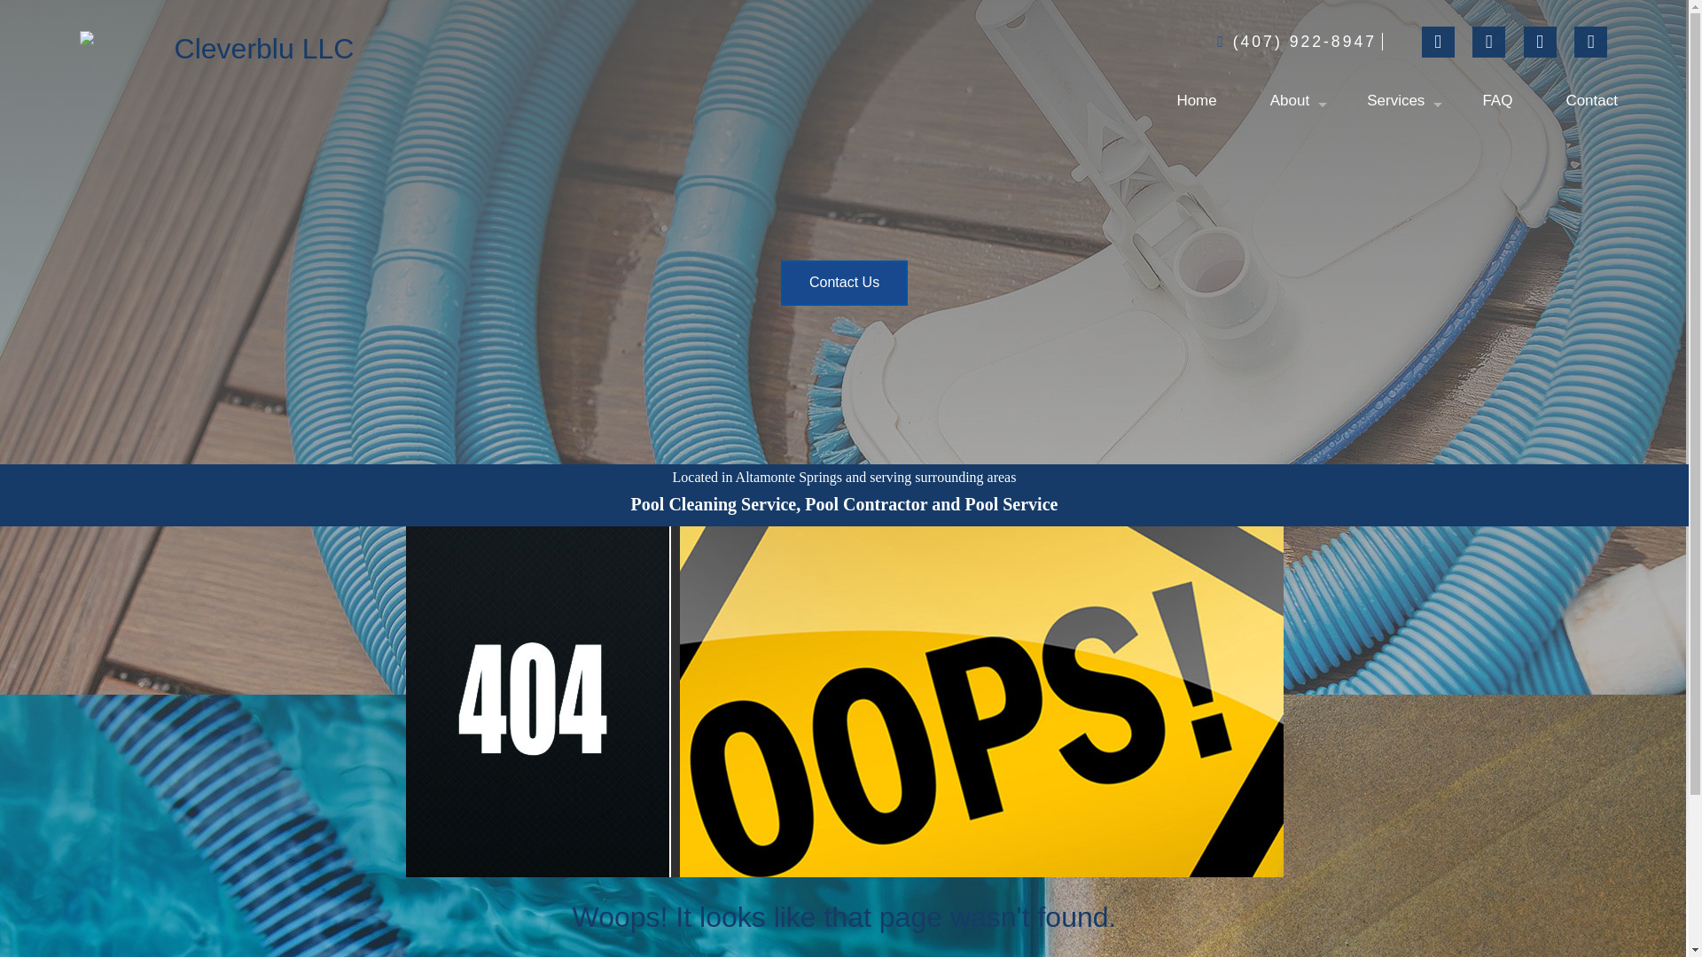  What do you see at coordinates (1397, 253) in the screenshot?
I see `Pool Cleaning` at bounding box center [1397, 253].